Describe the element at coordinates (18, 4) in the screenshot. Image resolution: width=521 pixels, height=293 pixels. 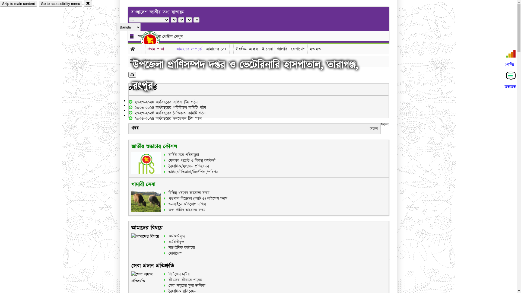
I see `Skip to main content` at that location.